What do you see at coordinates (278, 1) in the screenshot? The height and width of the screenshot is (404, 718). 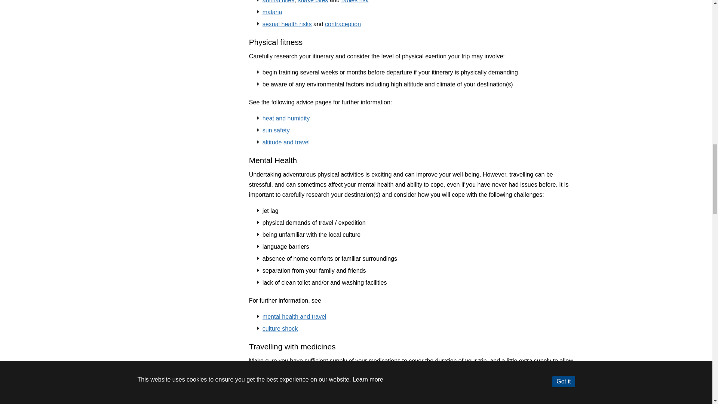 I see `Animal Bites` at bounding box center [278, 1].